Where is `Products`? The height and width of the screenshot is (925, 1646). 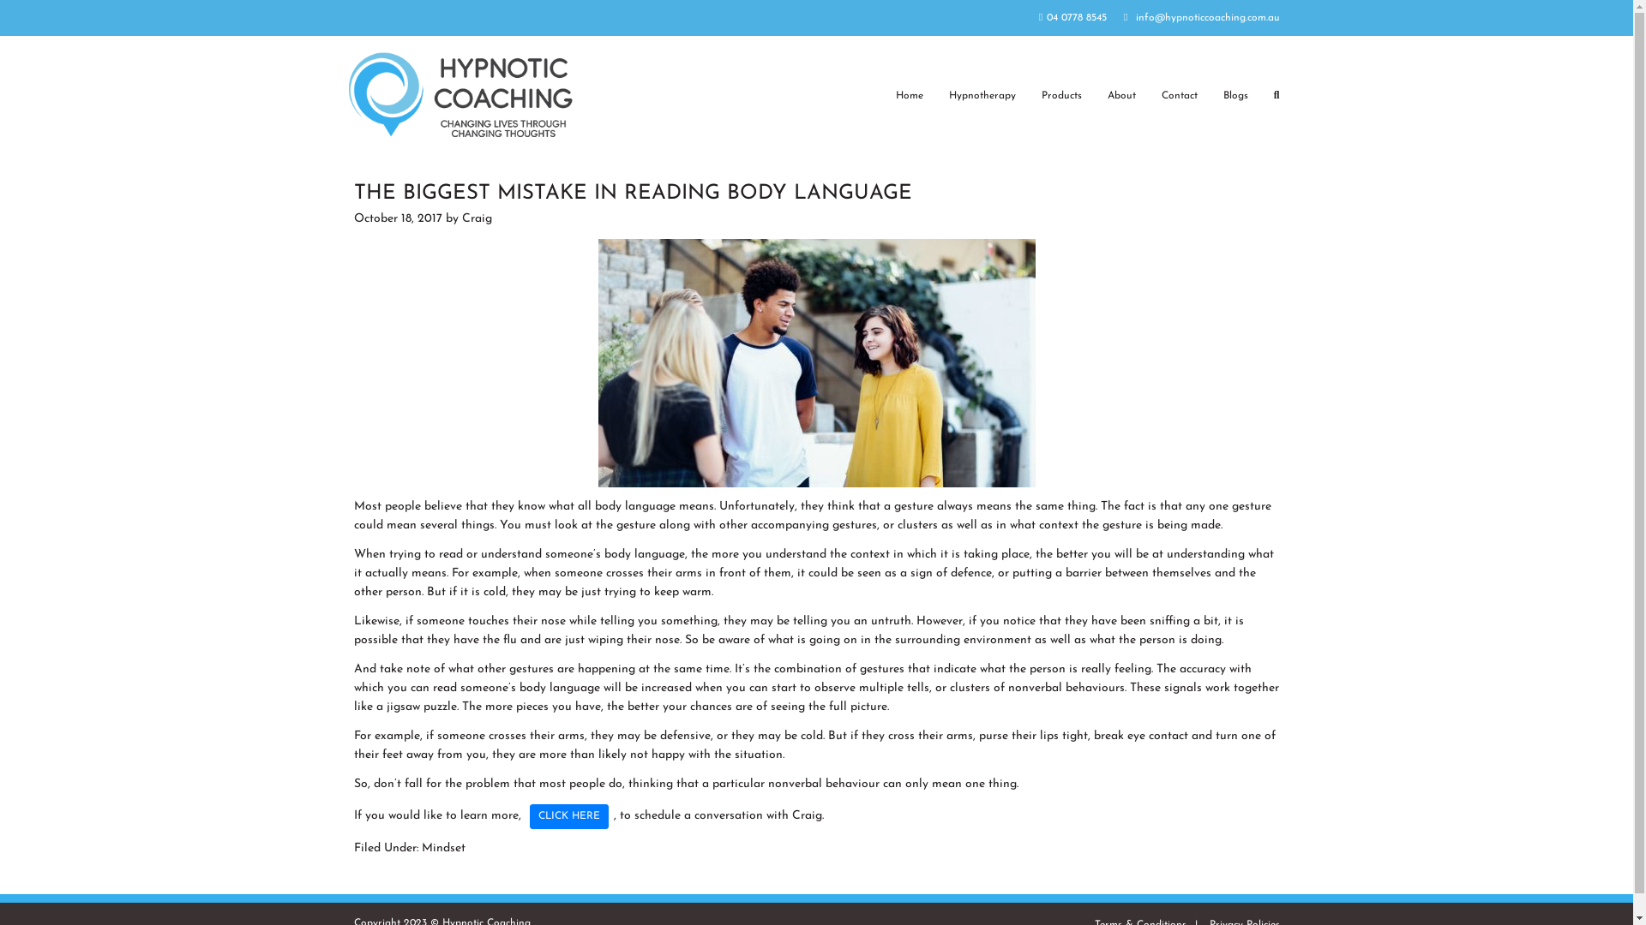 Products is located at coordinates (1061, 97).